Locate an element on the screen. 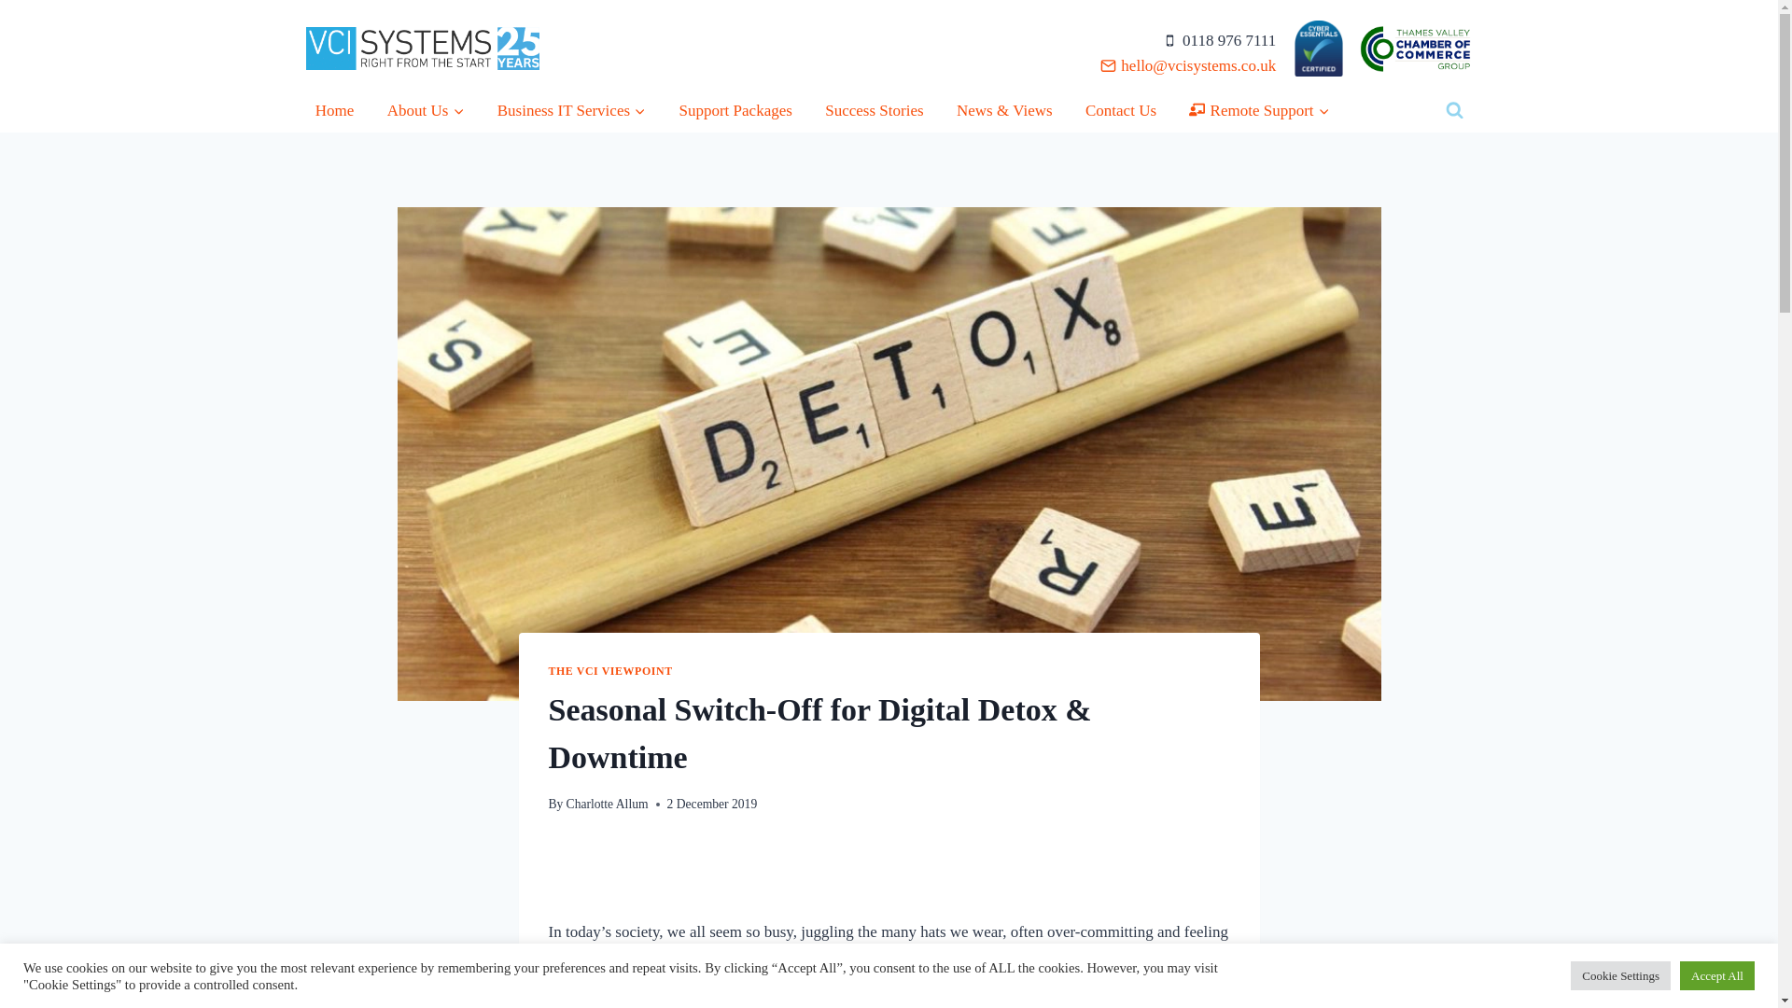 This screenshot has height=1008, width=1792. Support Packages is located at coordinates (735, 109).